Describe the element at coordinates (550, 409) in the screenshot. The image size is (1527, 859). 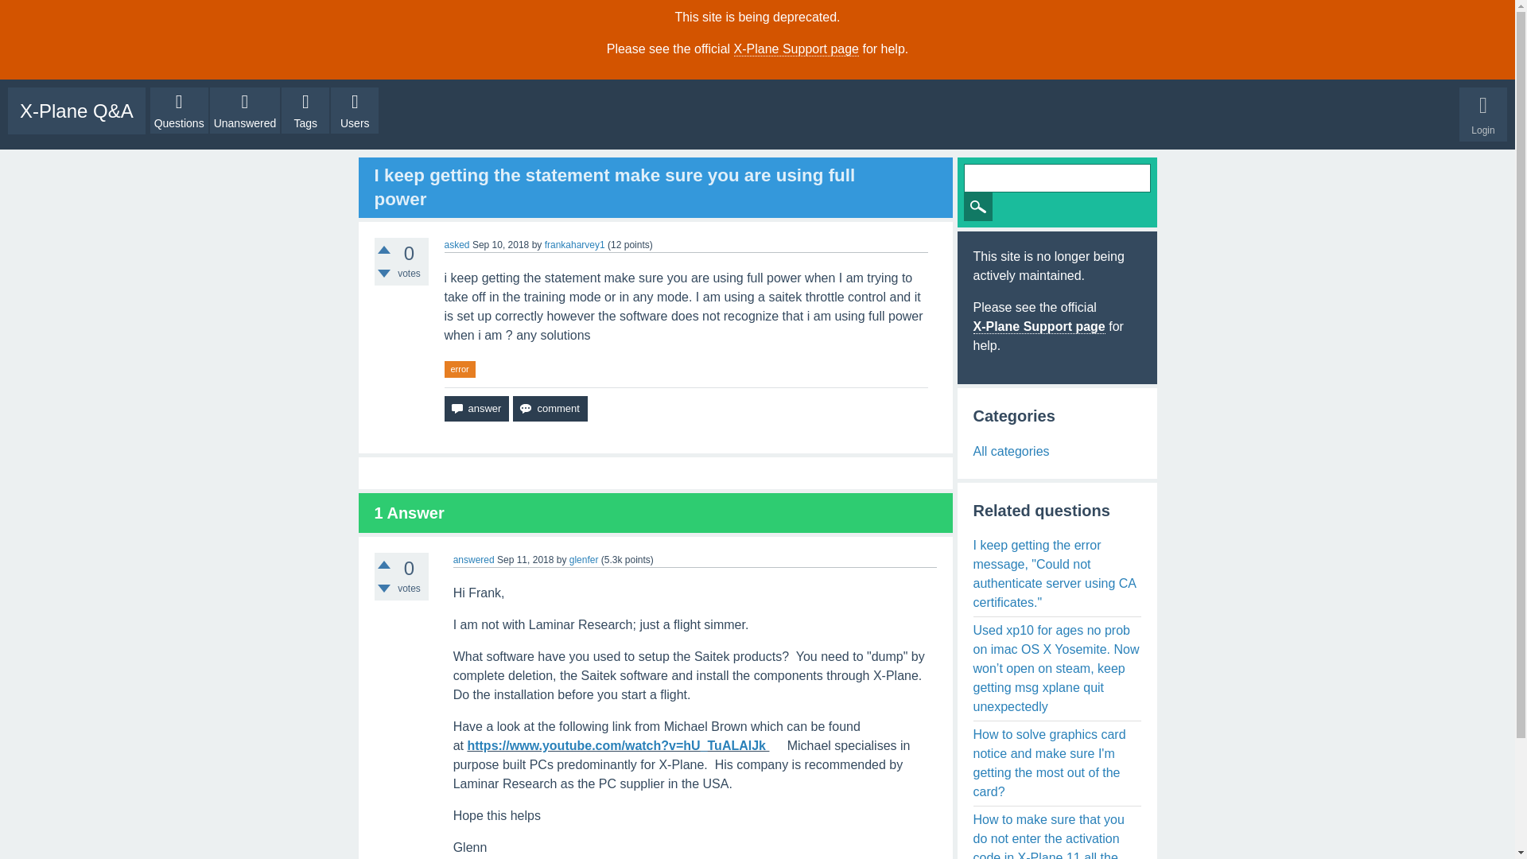
I see `comment` at that location.